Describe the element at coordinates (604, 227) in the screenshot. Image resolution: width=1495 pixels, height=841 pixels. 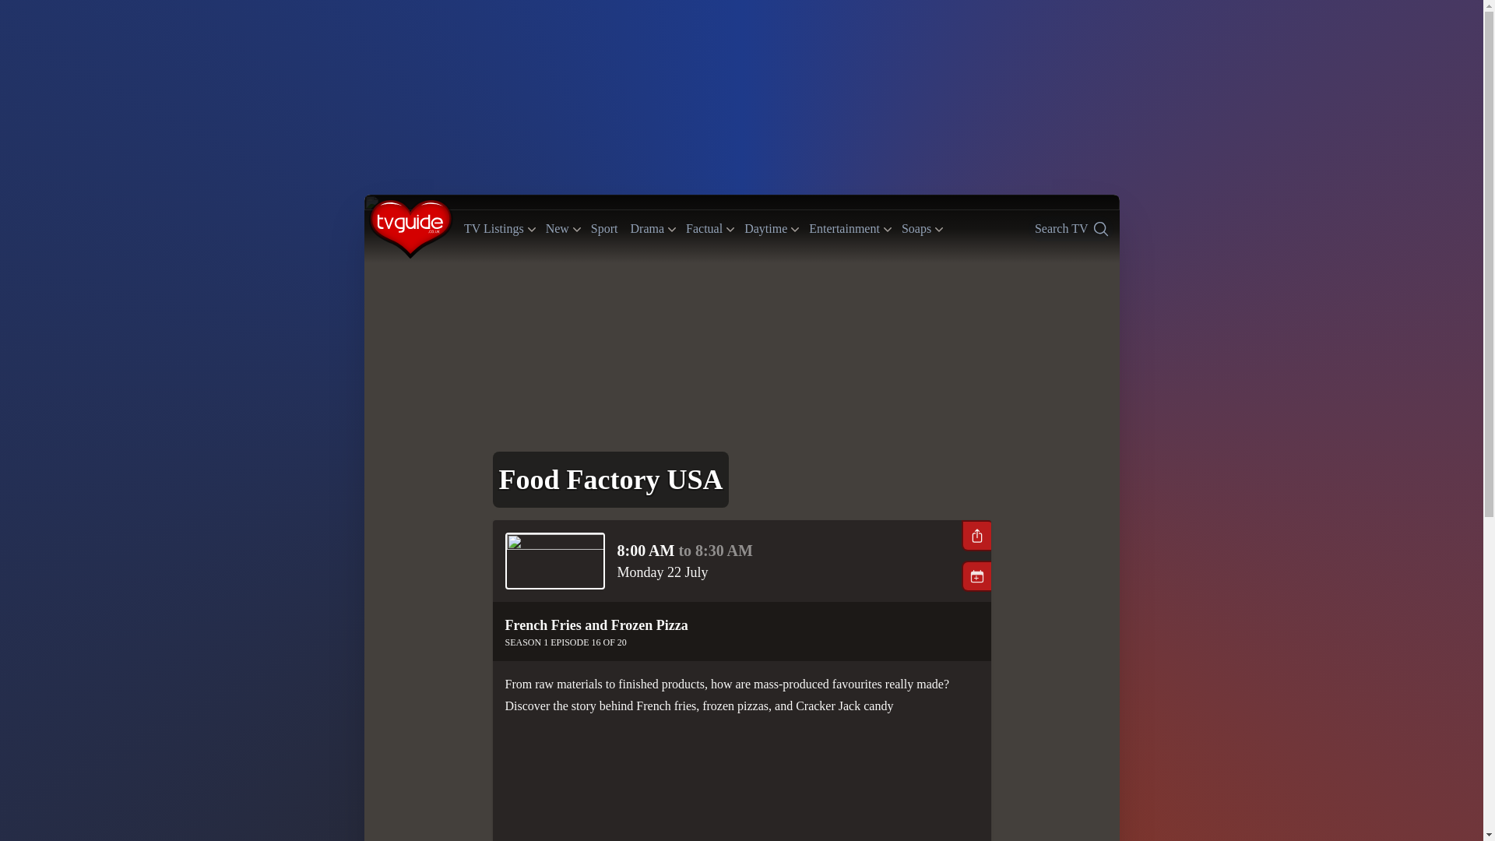
I see `Sport` at that location.